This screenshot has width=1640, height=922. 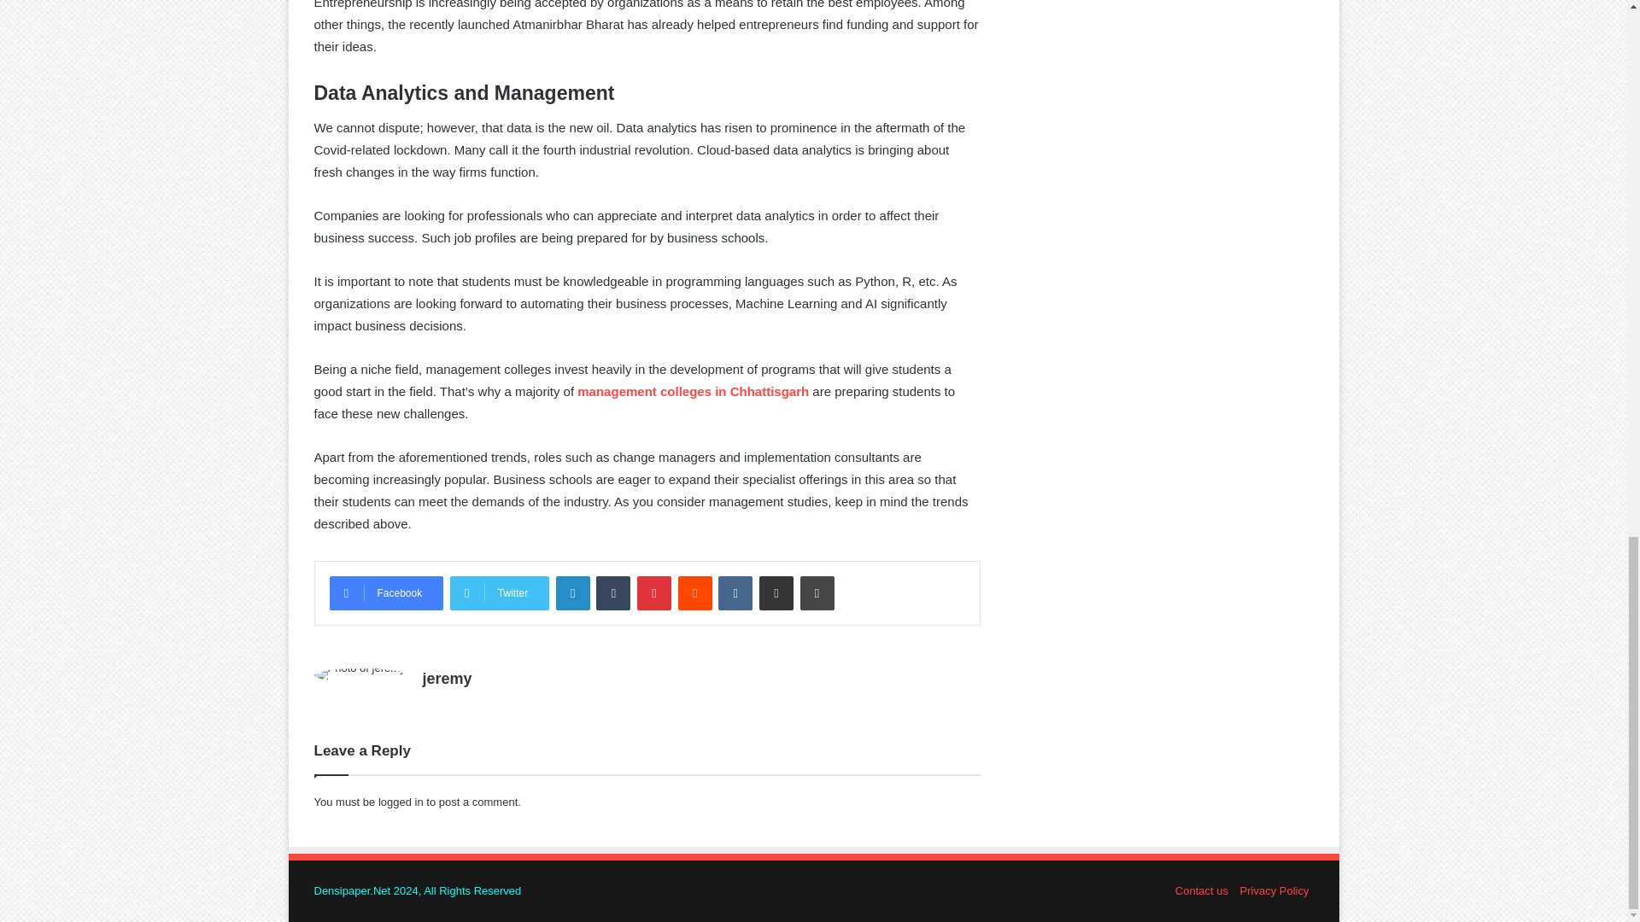 What do you see at coordinates (448, 678) in the screenshot?
I see `jeremy` at bounding box center [448, 678].